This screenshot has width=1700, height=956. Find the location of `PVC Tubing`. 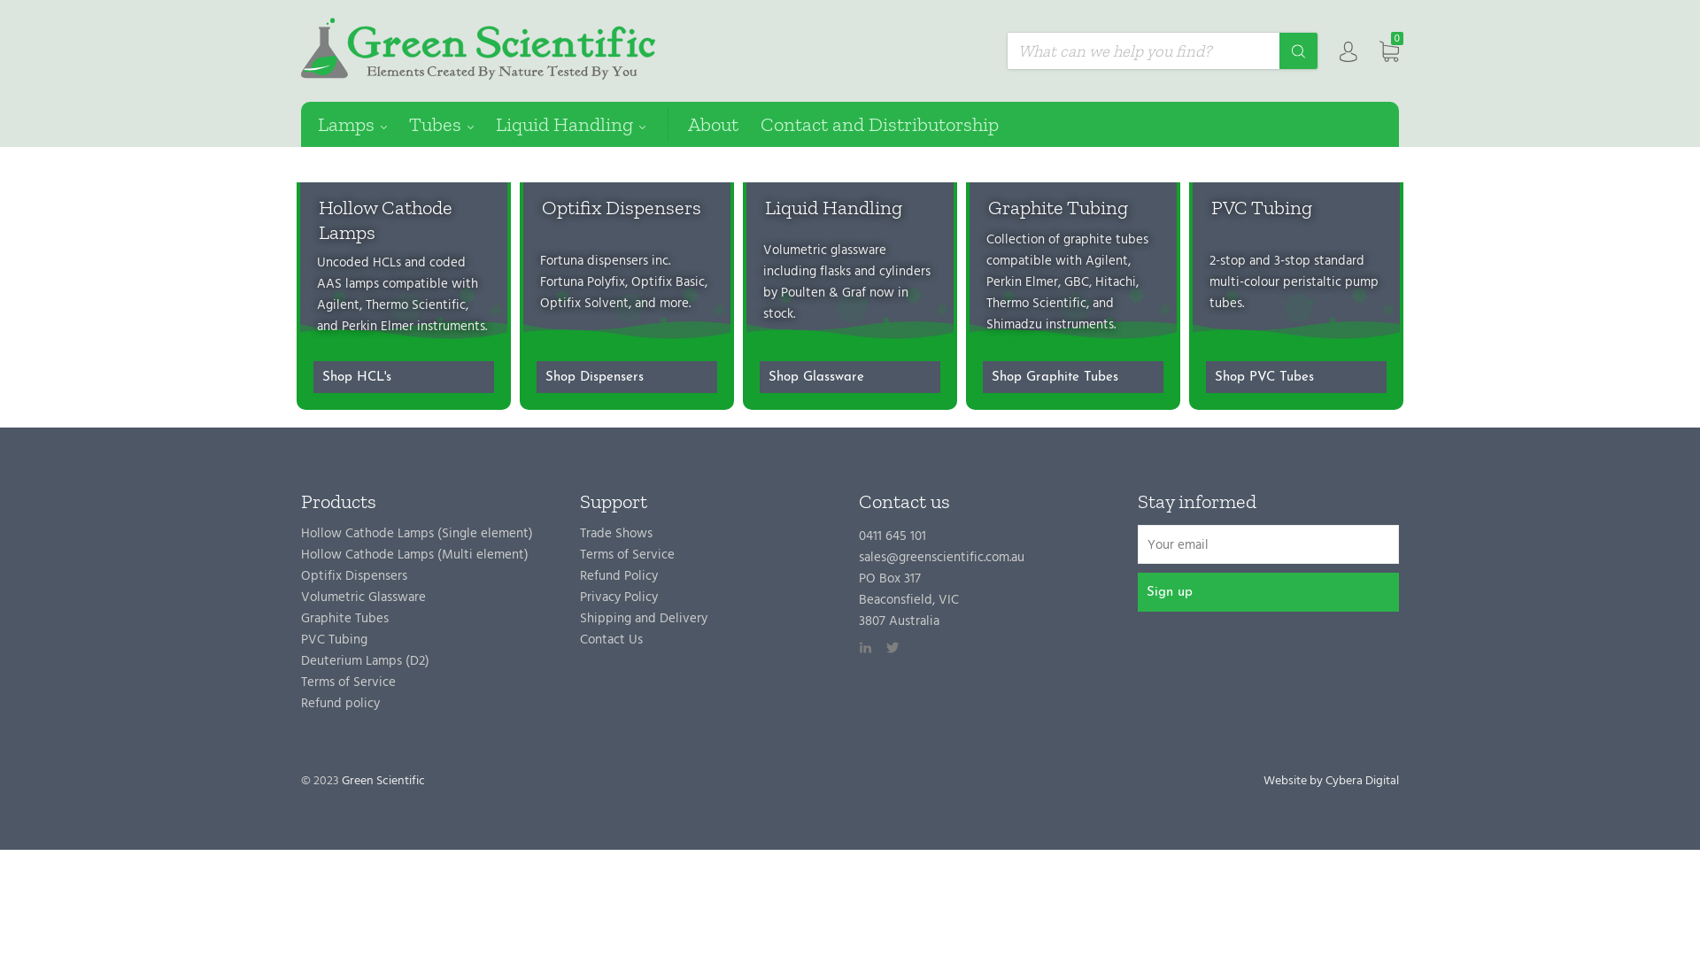

PVC Tubing is located at coordinates (335, 641).